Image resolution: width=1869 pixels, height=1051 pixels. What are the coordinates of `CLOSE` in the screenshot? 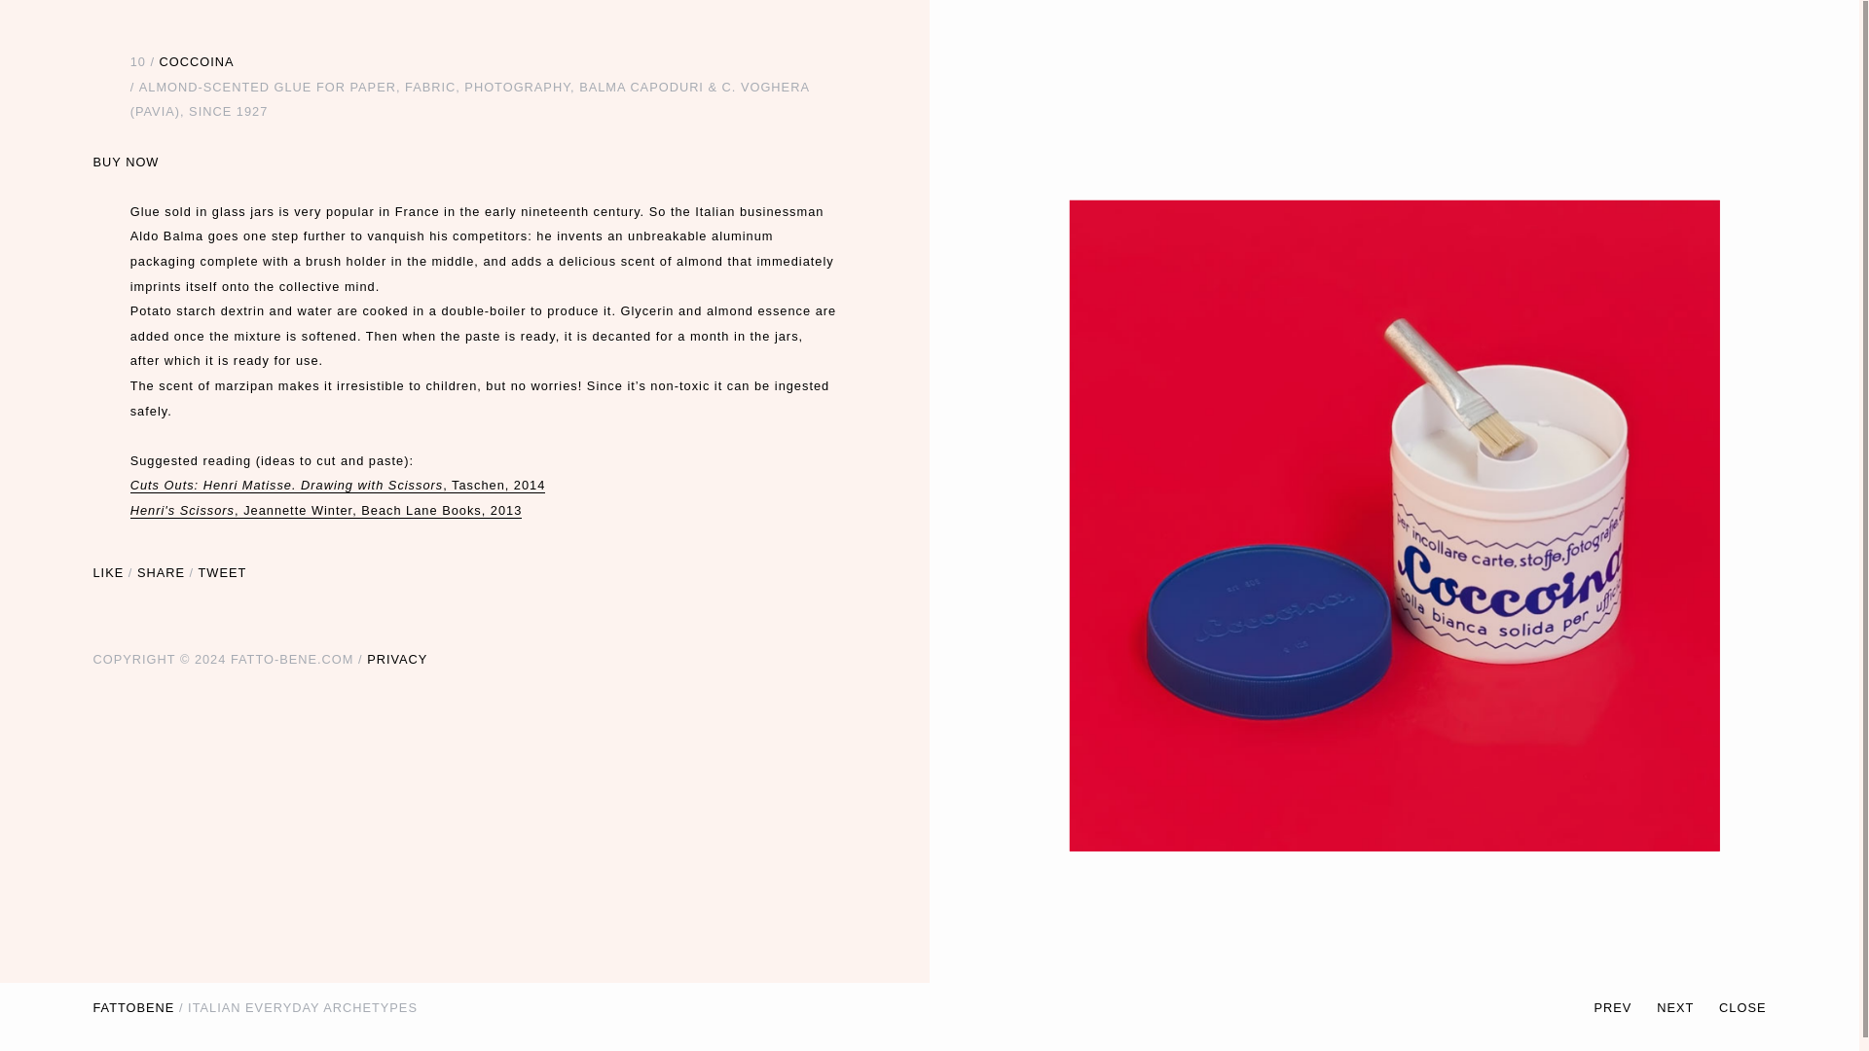 It's located at (1742, 1006).